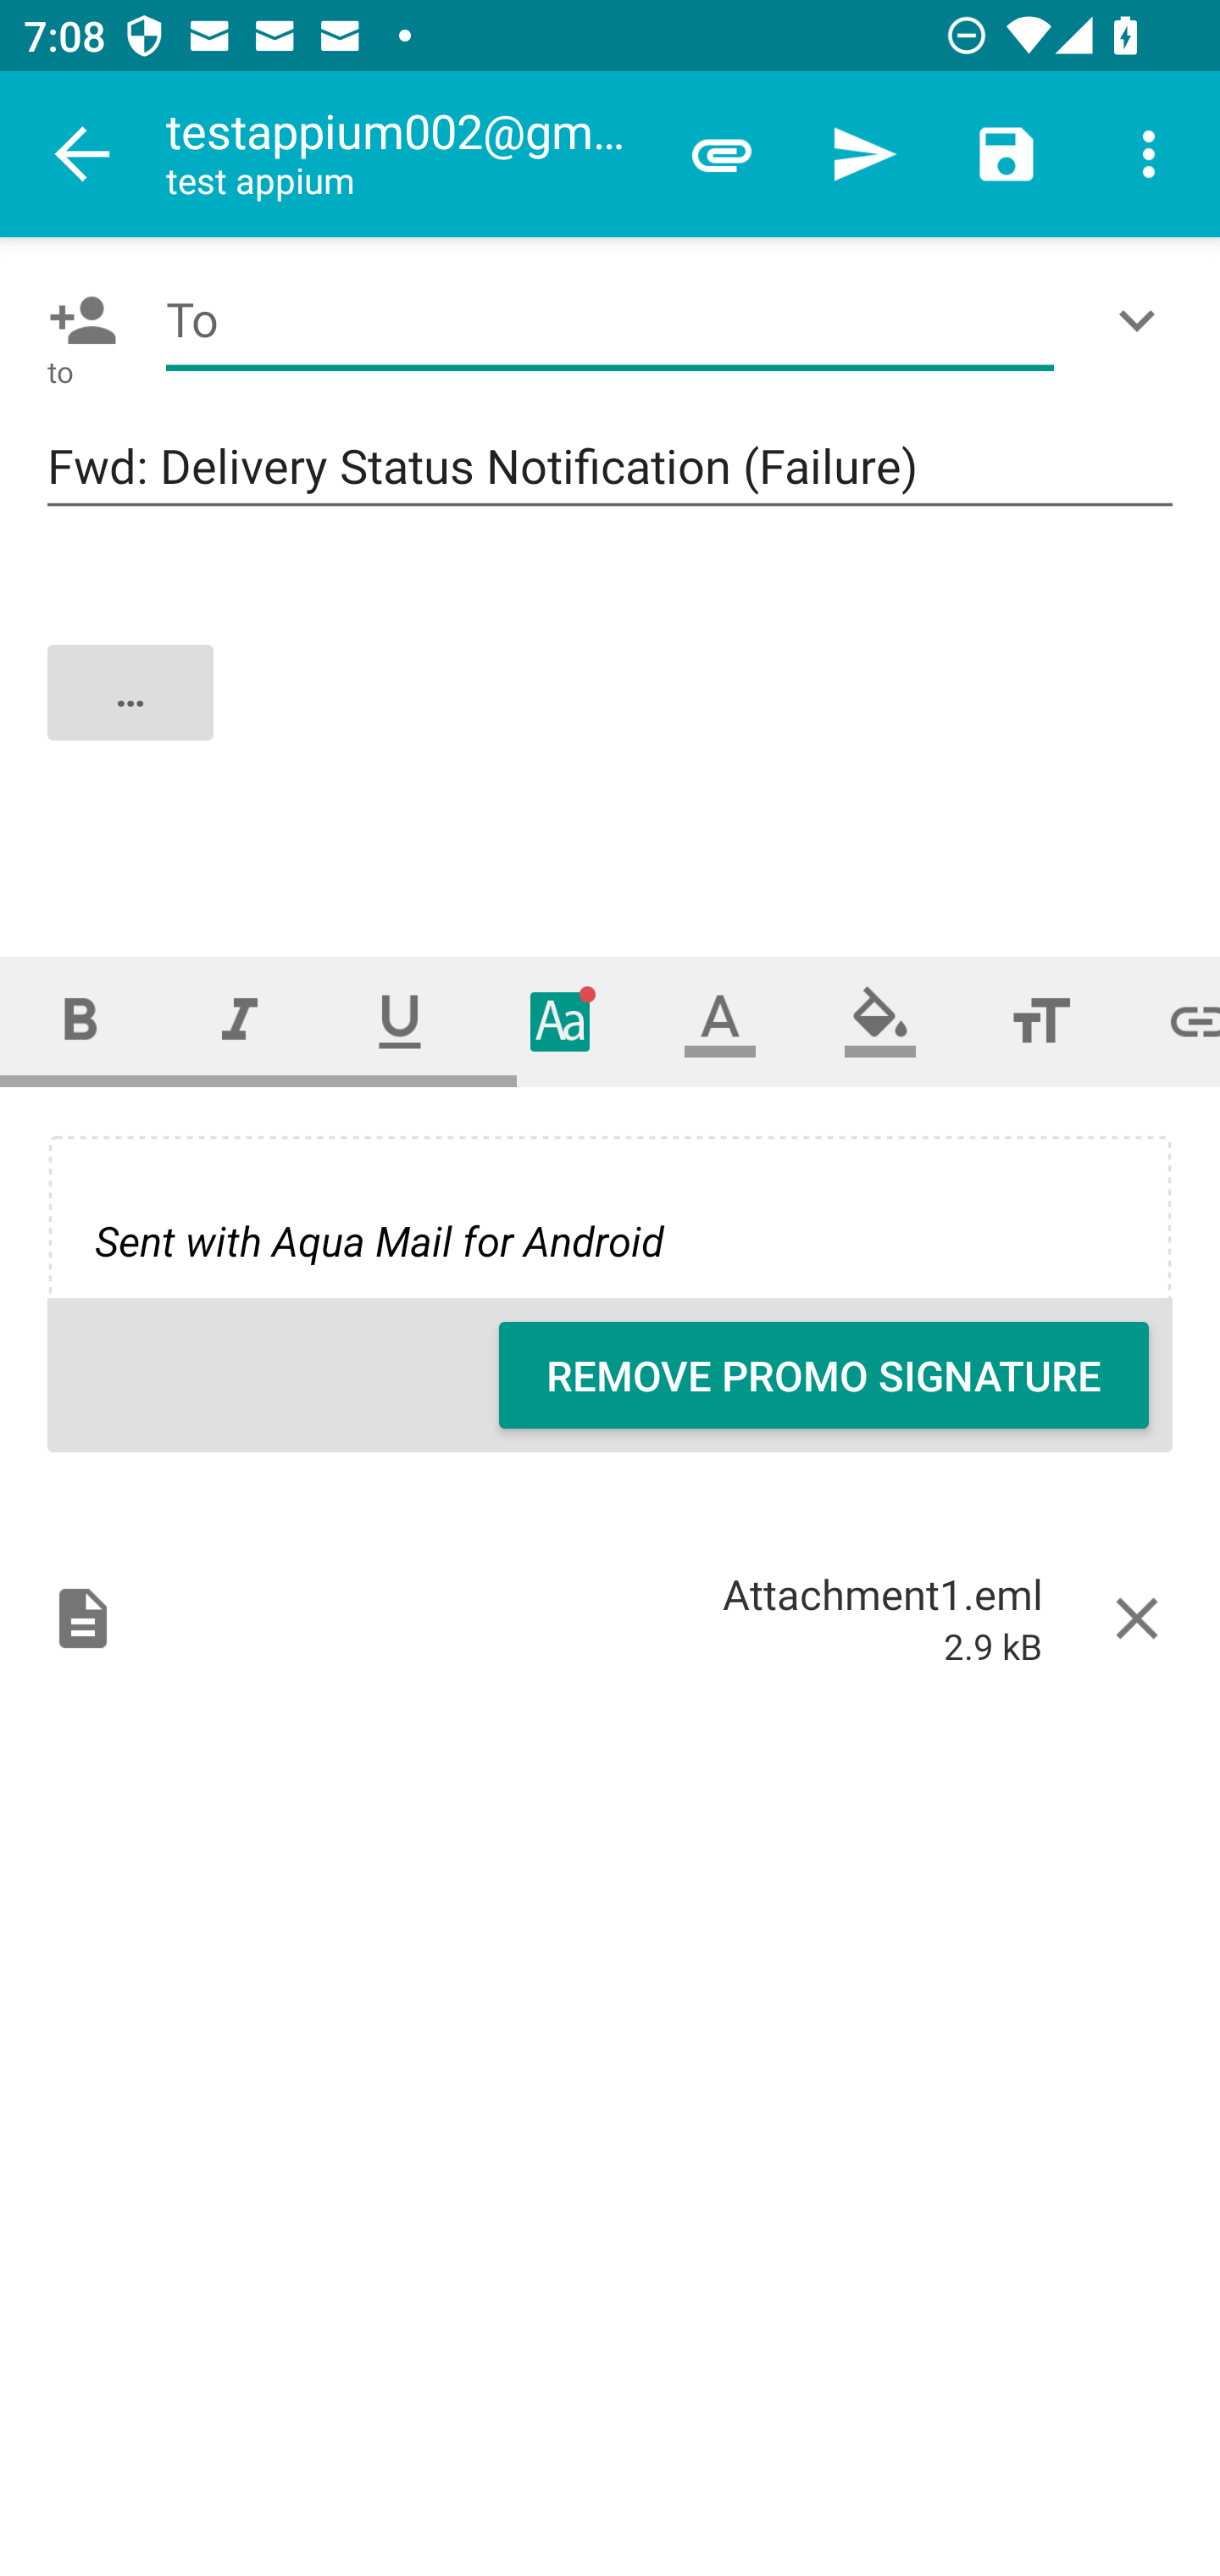 Image resolution: width=1220 pixels, height=2576 pixels. Describe the element at coordinates (83, 154) in the screenshot. I see `Navigate up` at that location.